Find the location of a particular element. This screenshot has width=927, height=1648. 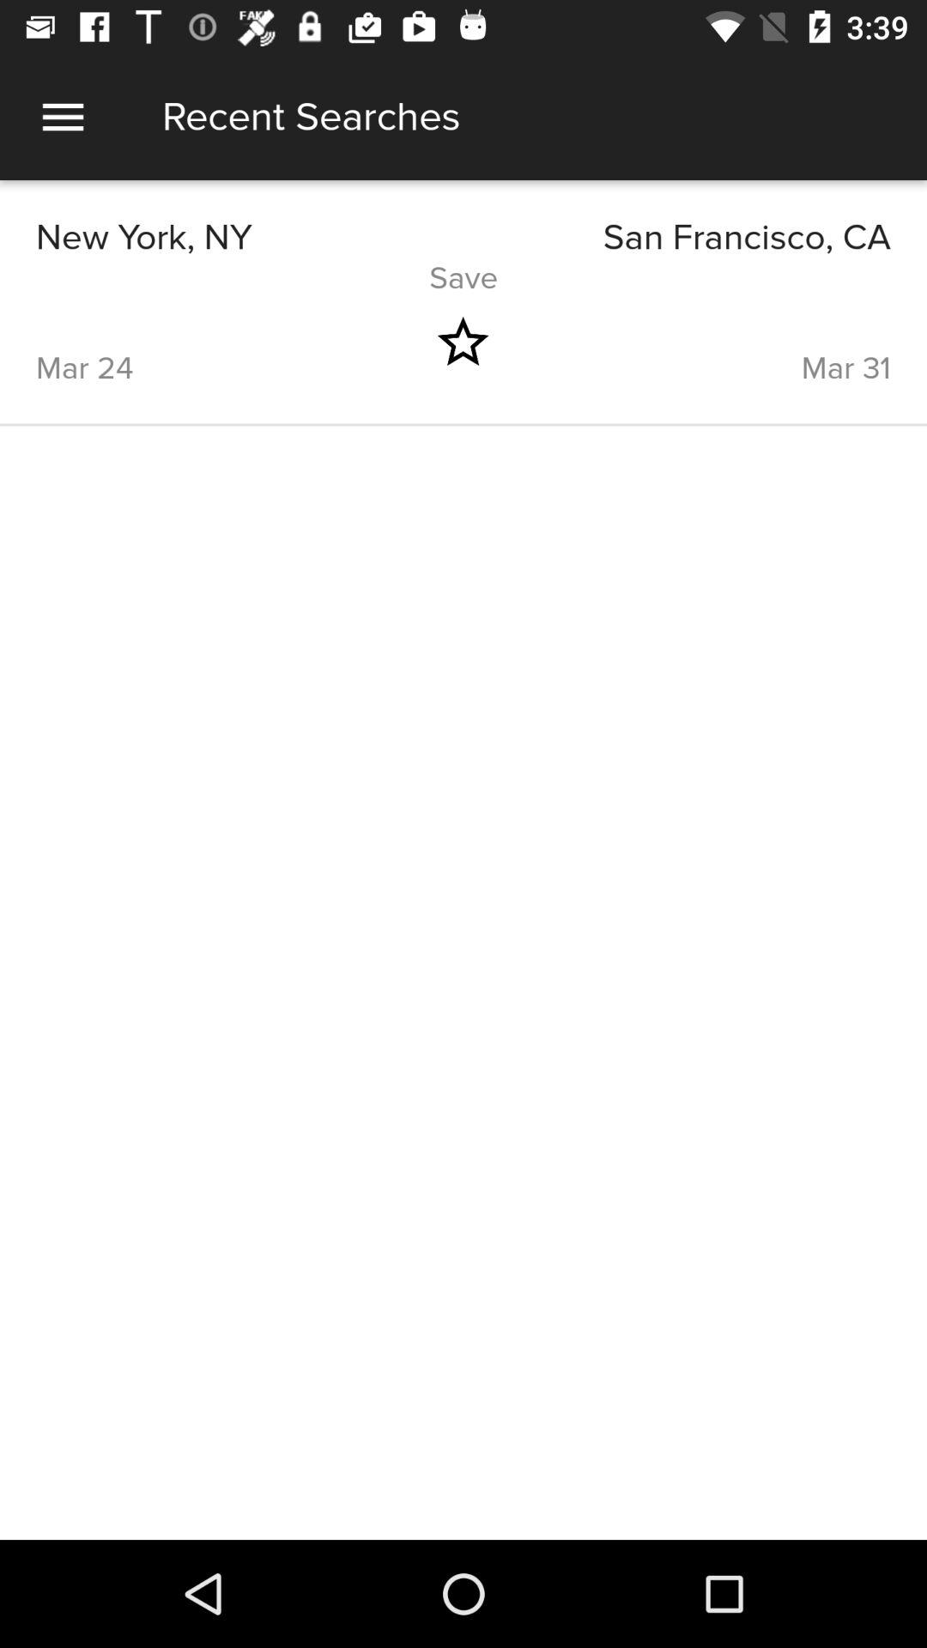

click the icon below the save is located at coordinates (719, 342).